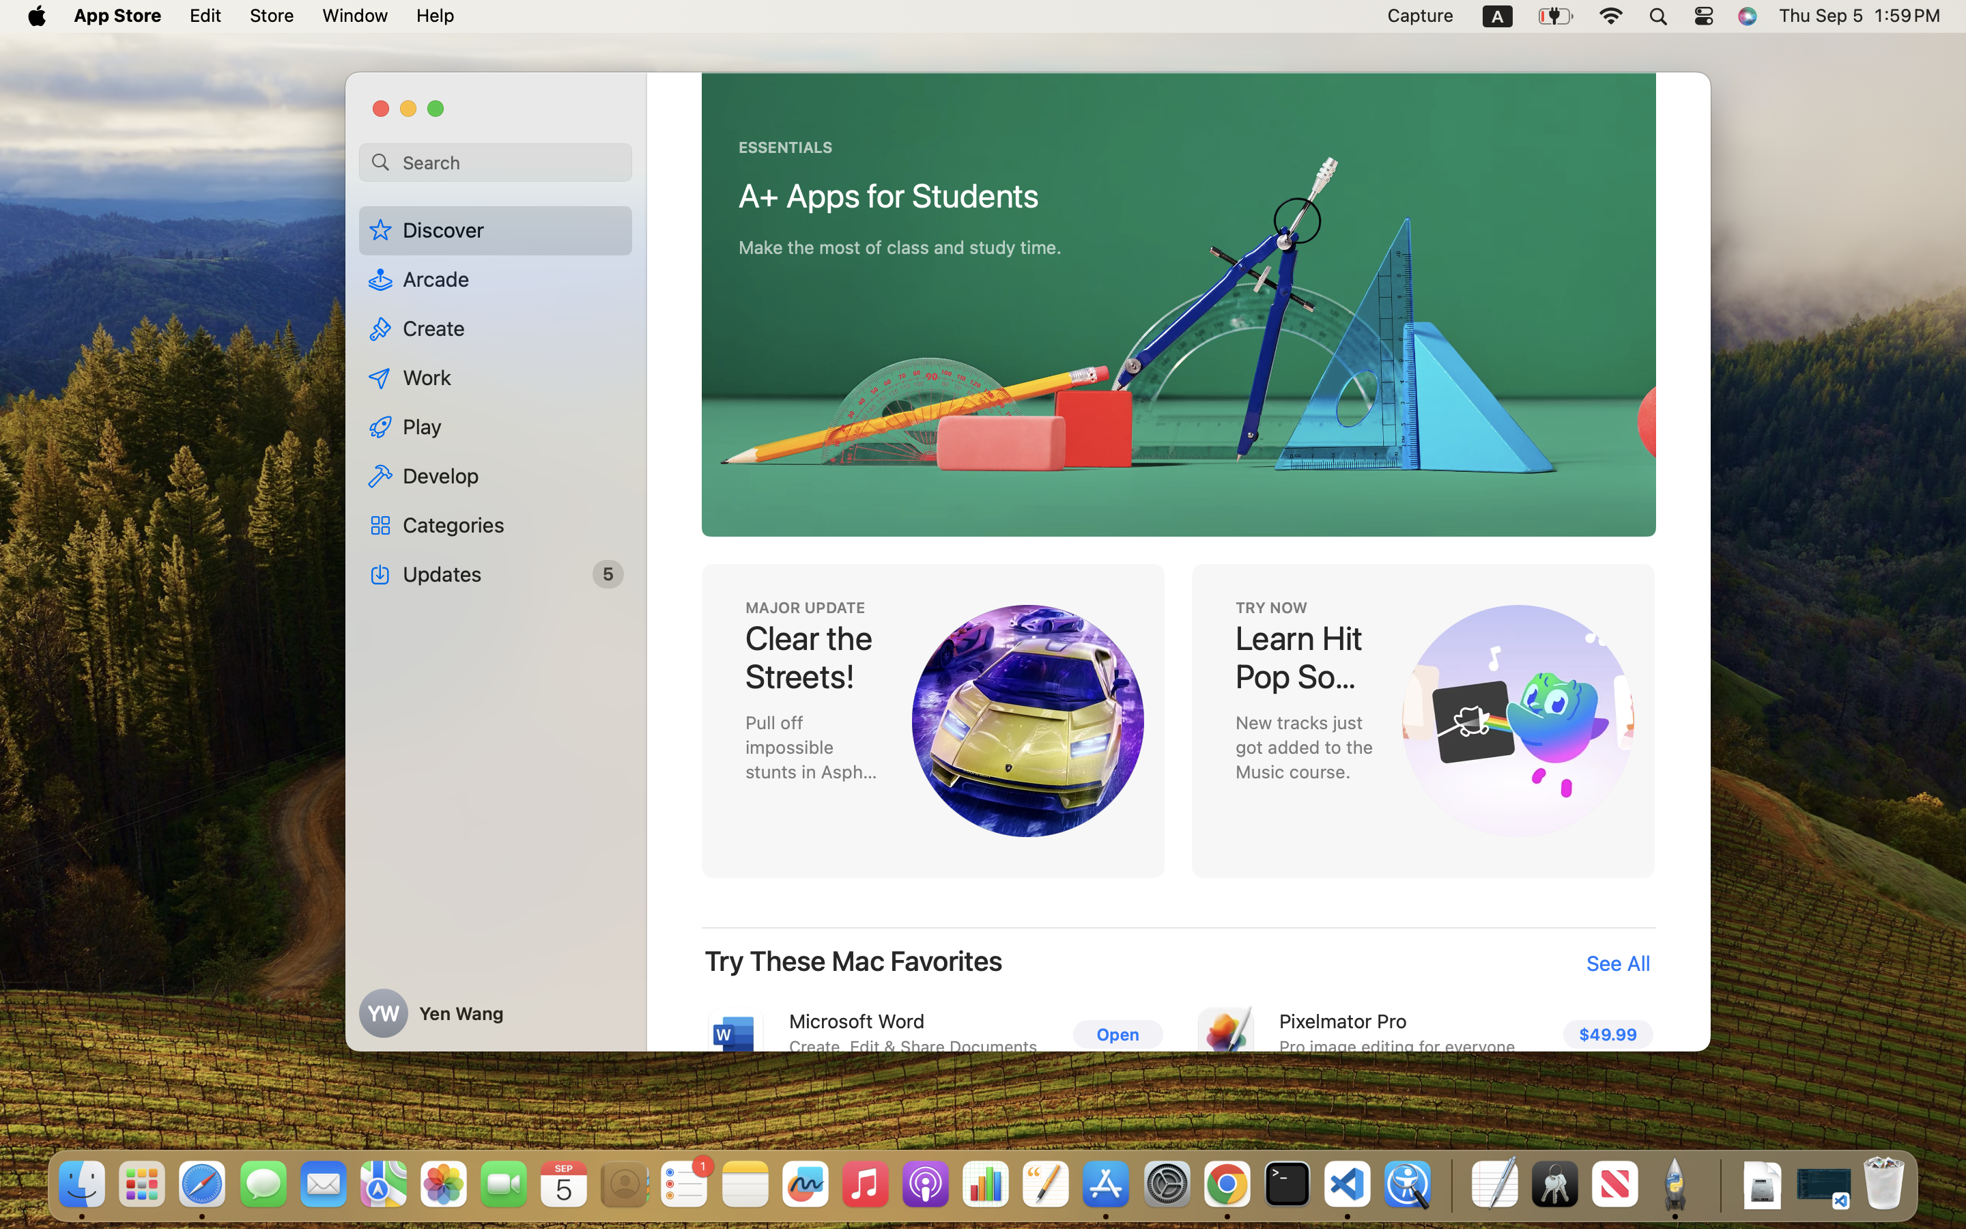 This screenshot has width=1966, height=1229. I want to click on MAJOR UPDATE, Clear the Streets, Pull off impossible stunts in Asphalt Legends: Unite, so click(933, 721).